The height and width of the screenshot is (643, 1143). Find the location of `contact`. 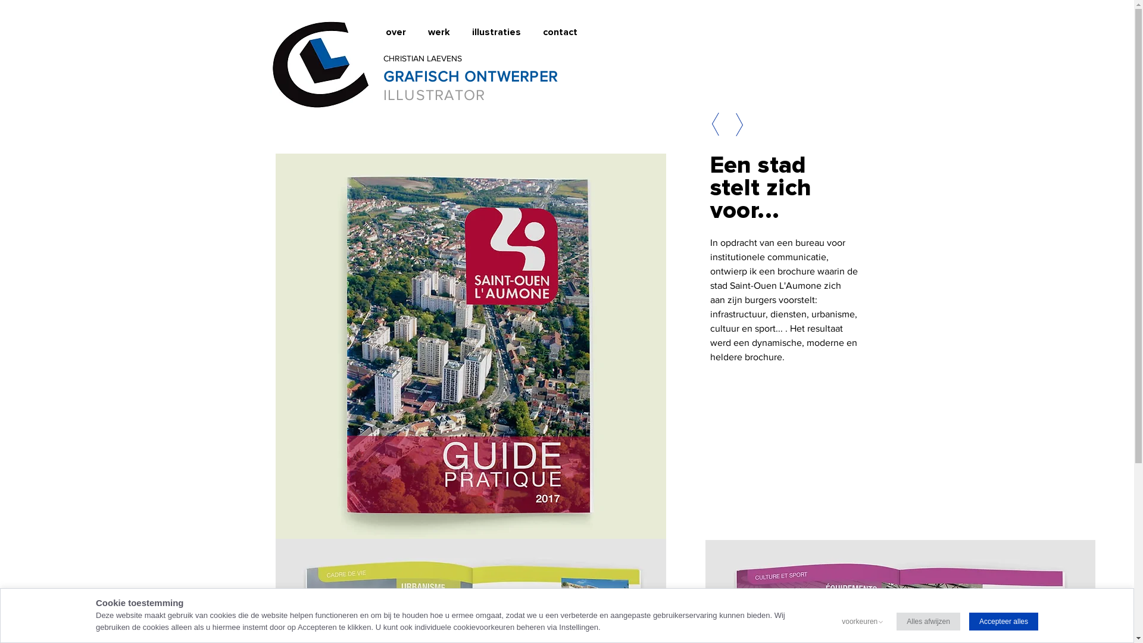

contact is located at coordinates (562, 32).